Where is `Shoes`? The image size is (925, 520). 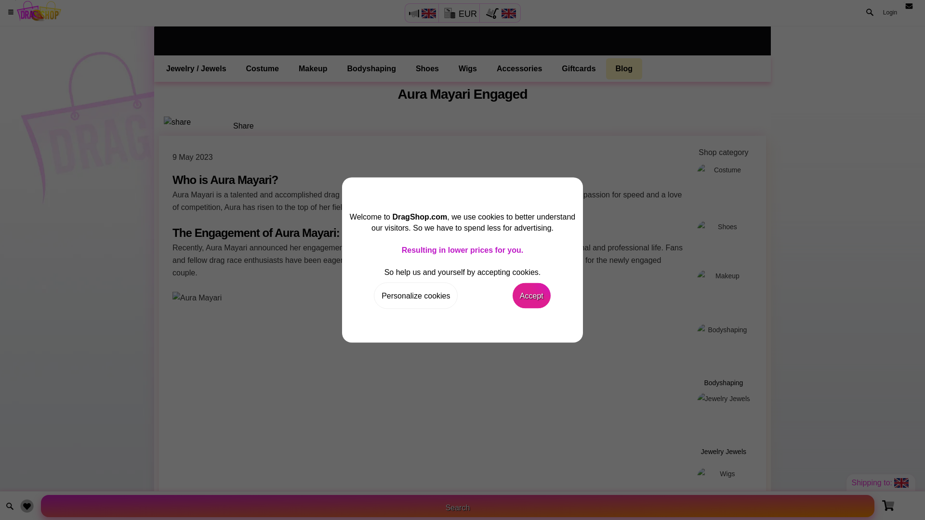
Shoes is located at coordinates (427, 68).